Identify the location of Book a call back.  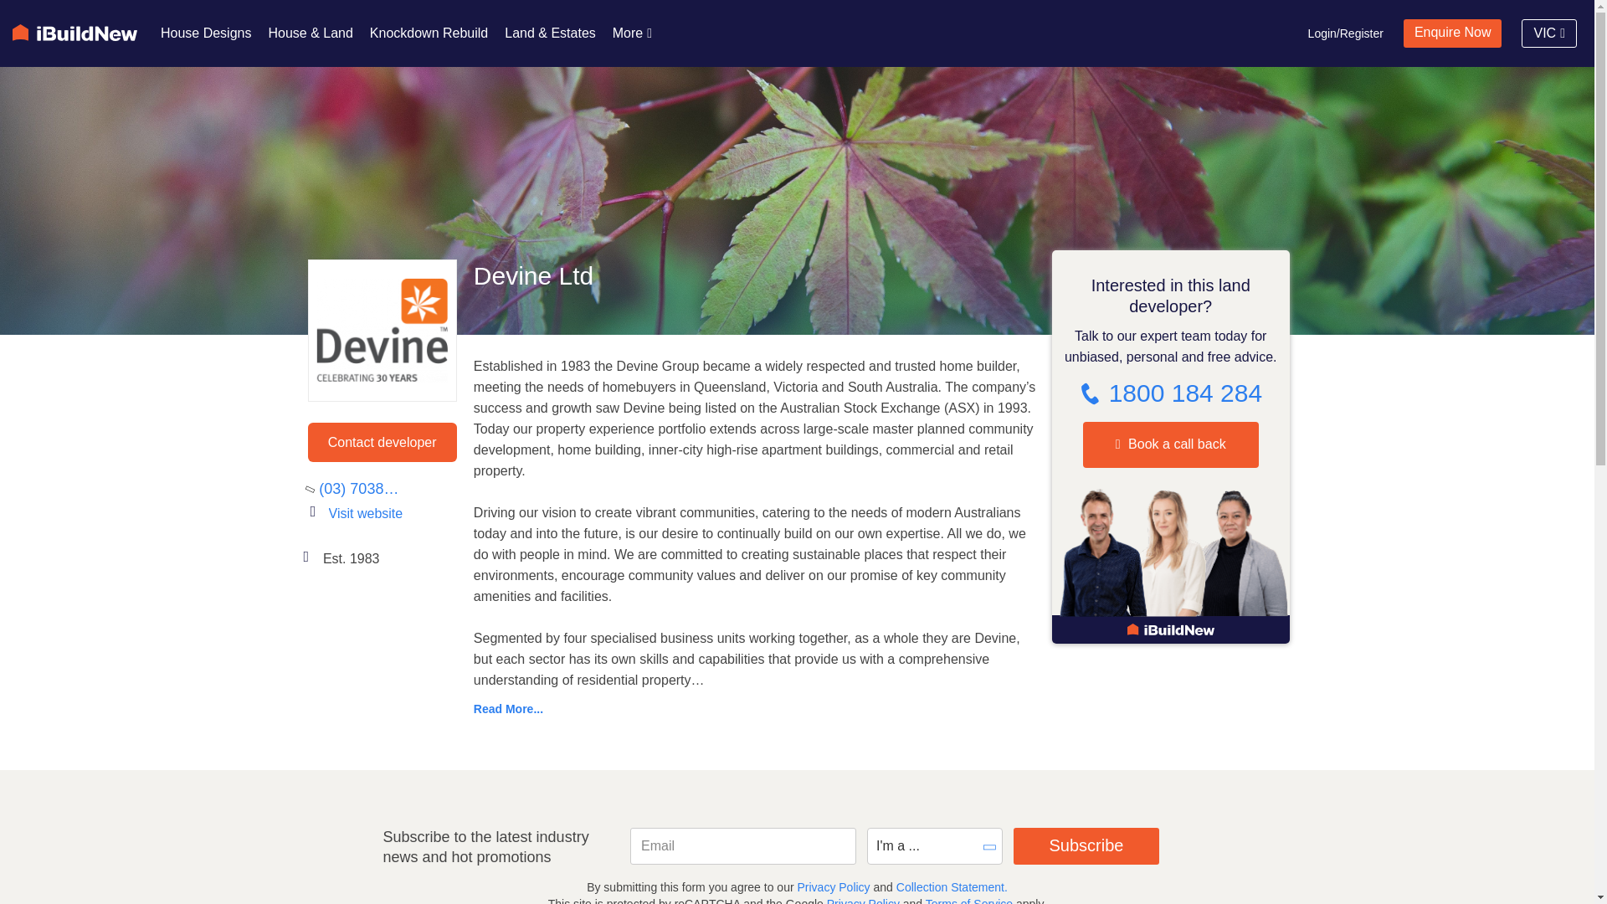
(1170, 445).